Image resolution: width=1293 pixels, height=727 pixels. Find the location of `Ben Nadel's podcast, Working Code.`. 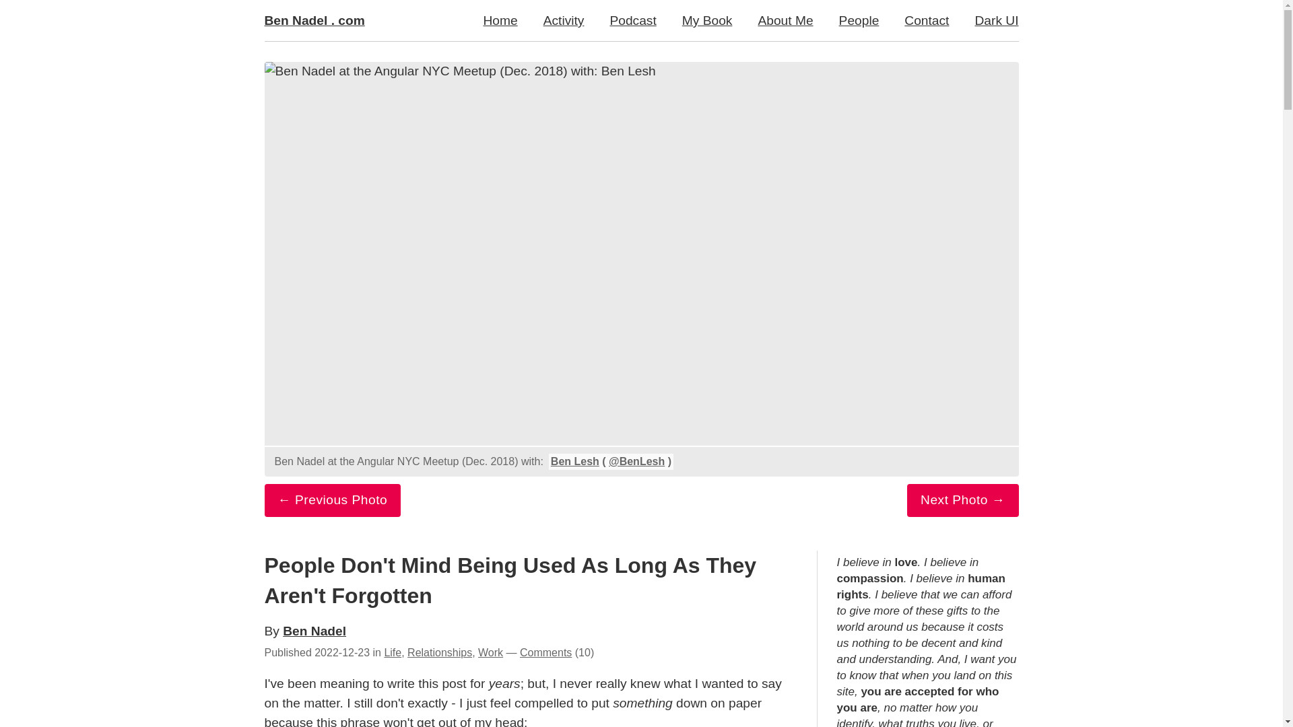

Ben Nadel's podcast, Working Code. is located at coordinates (632, 20).